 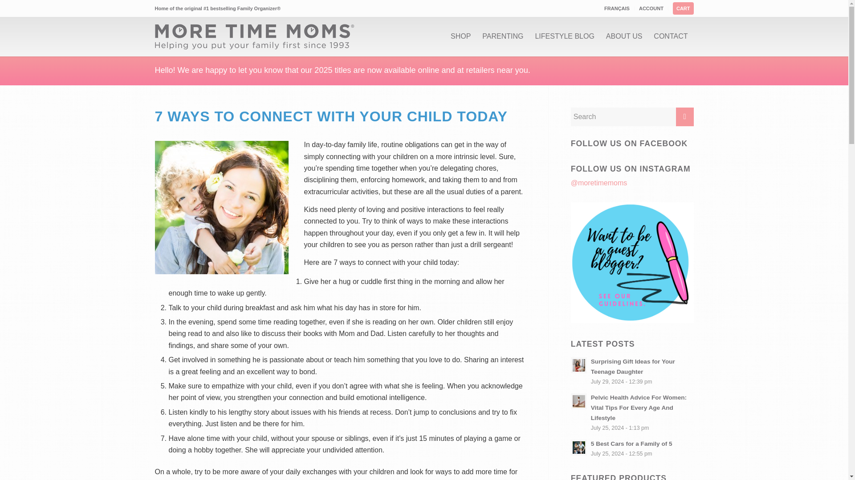 What do you see at coordinates (671, 36) in the screenshot?
I see `CONTACT` at bounding box center [671, 36].